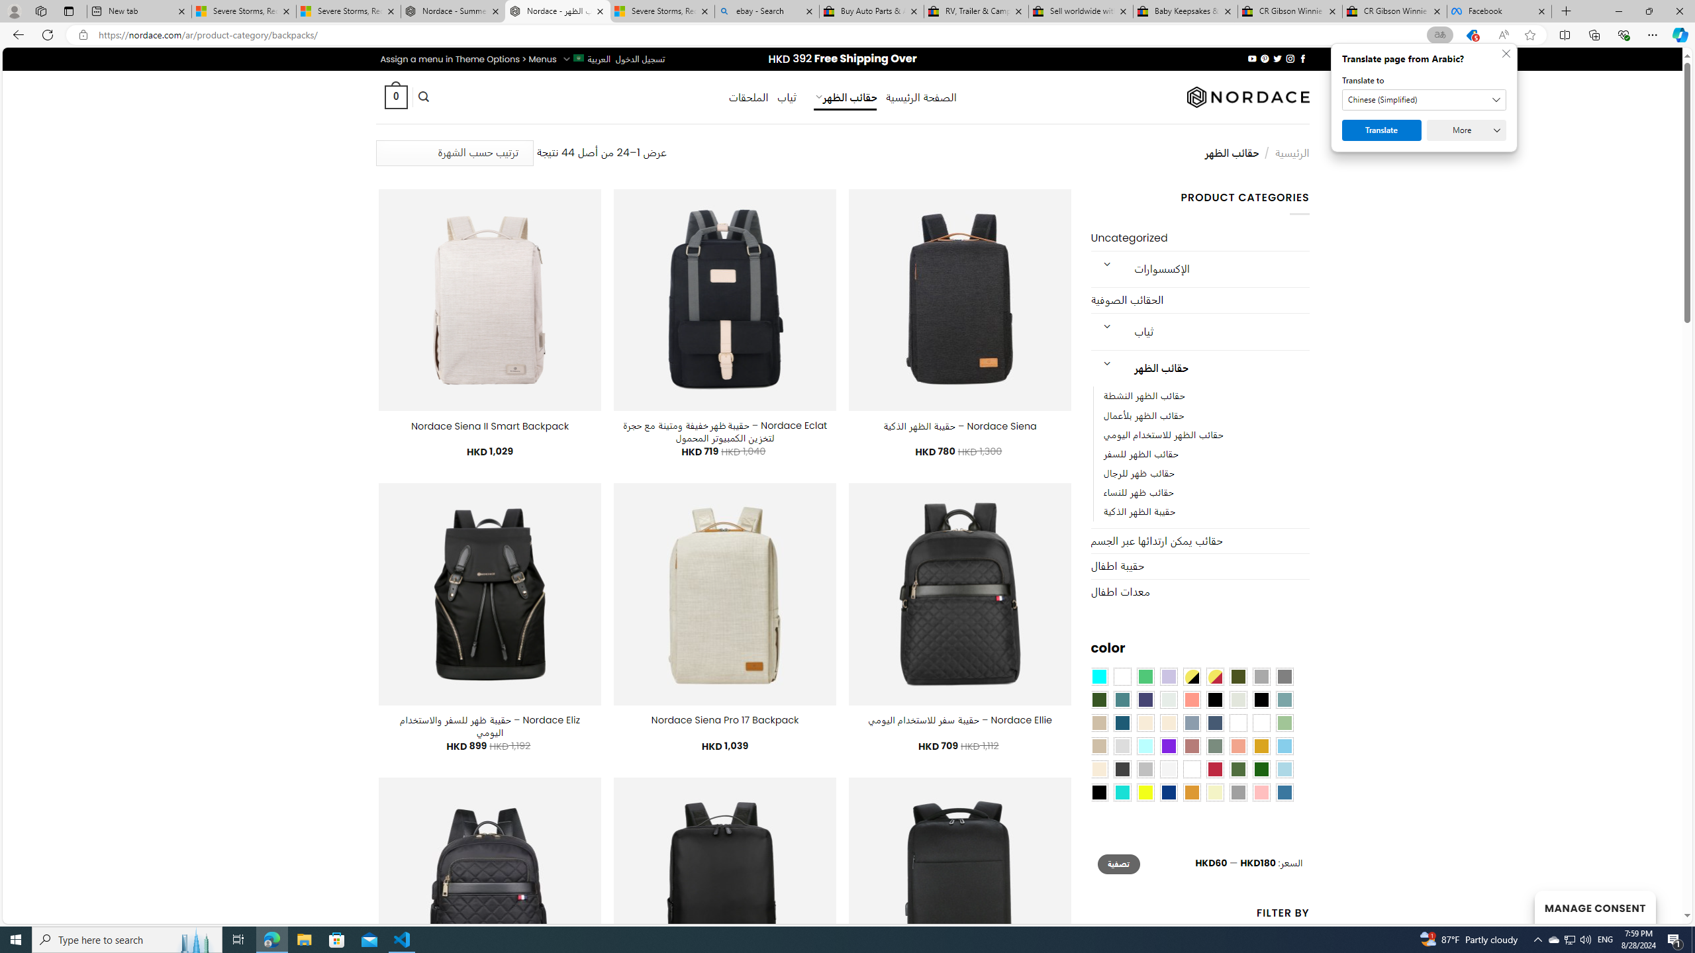  Describe the element at coordinates (1169, 723) in the screenshot. I see `Cream` at that location.